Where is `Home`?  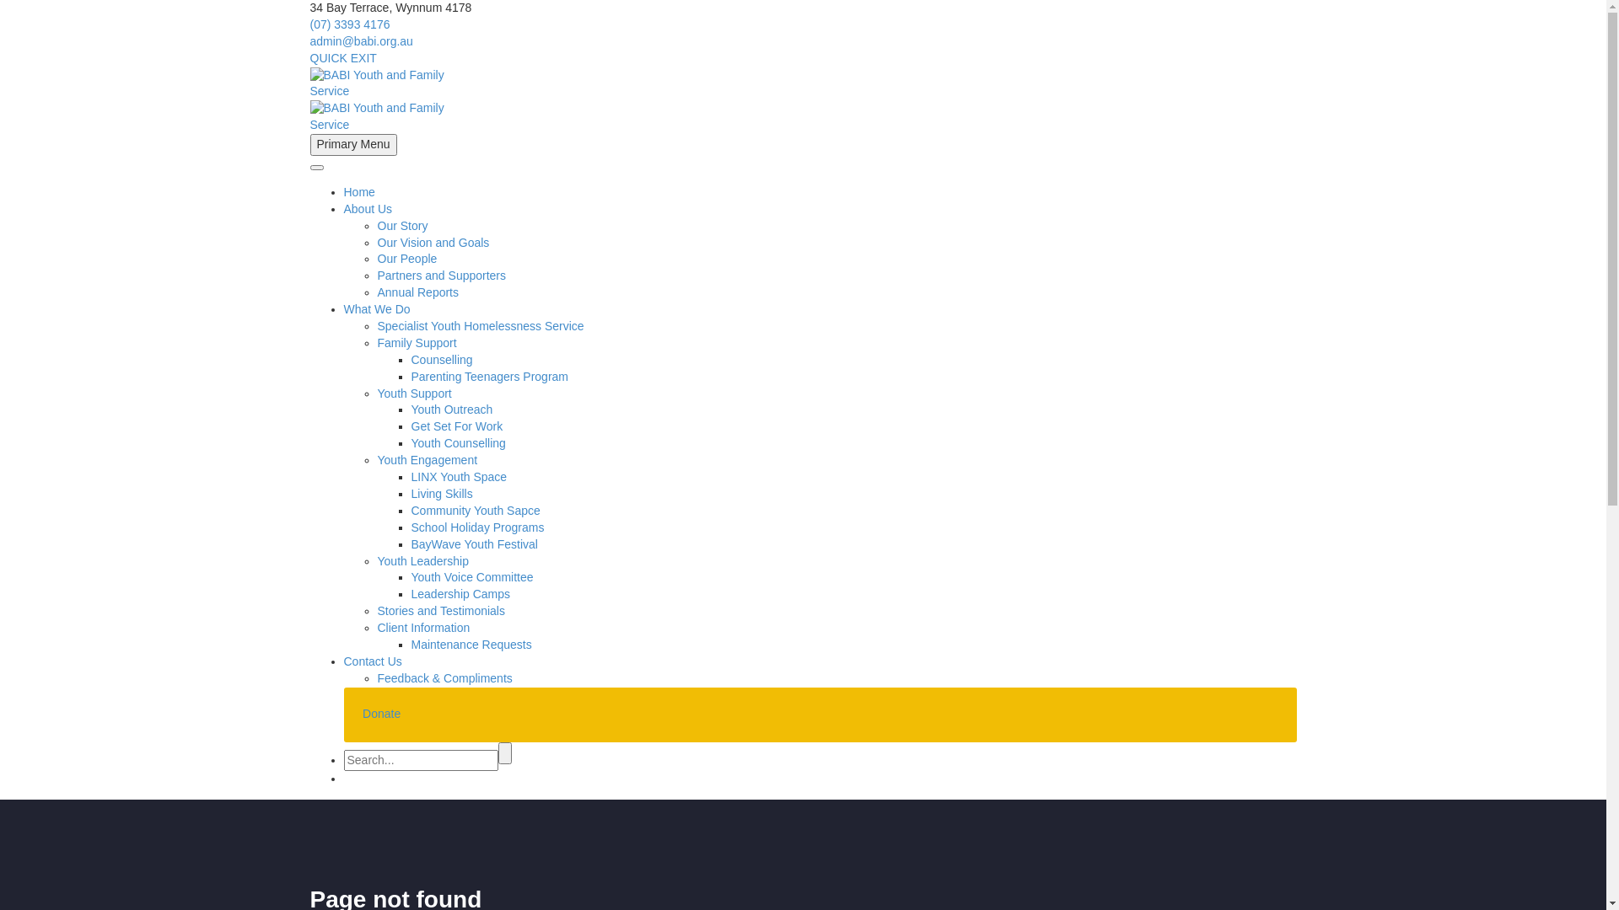
Home is located at coordinates (359, 192).